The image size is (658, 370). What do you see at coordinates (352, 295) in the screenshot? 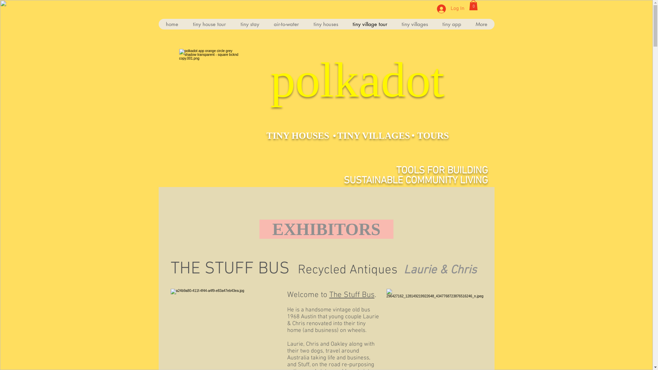
I see `The Stuff Bus` at bounding box center [352, 295].